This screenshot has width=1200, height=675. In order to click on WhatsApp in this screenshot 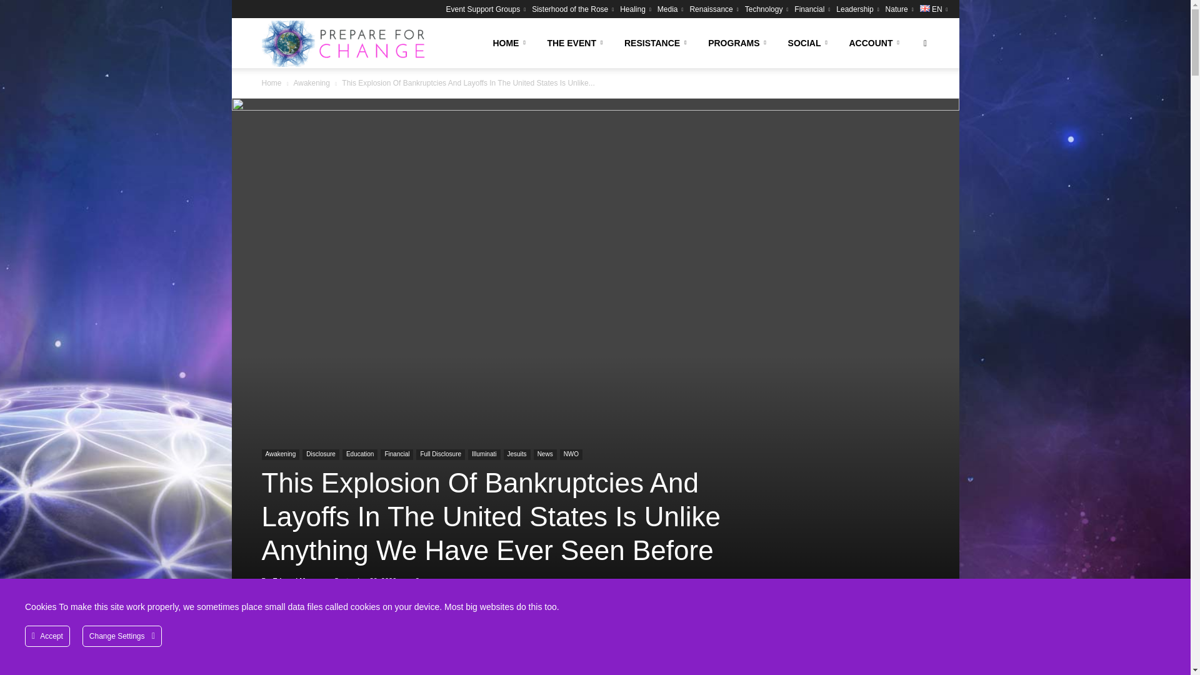, I will do `click(341, 647)`.